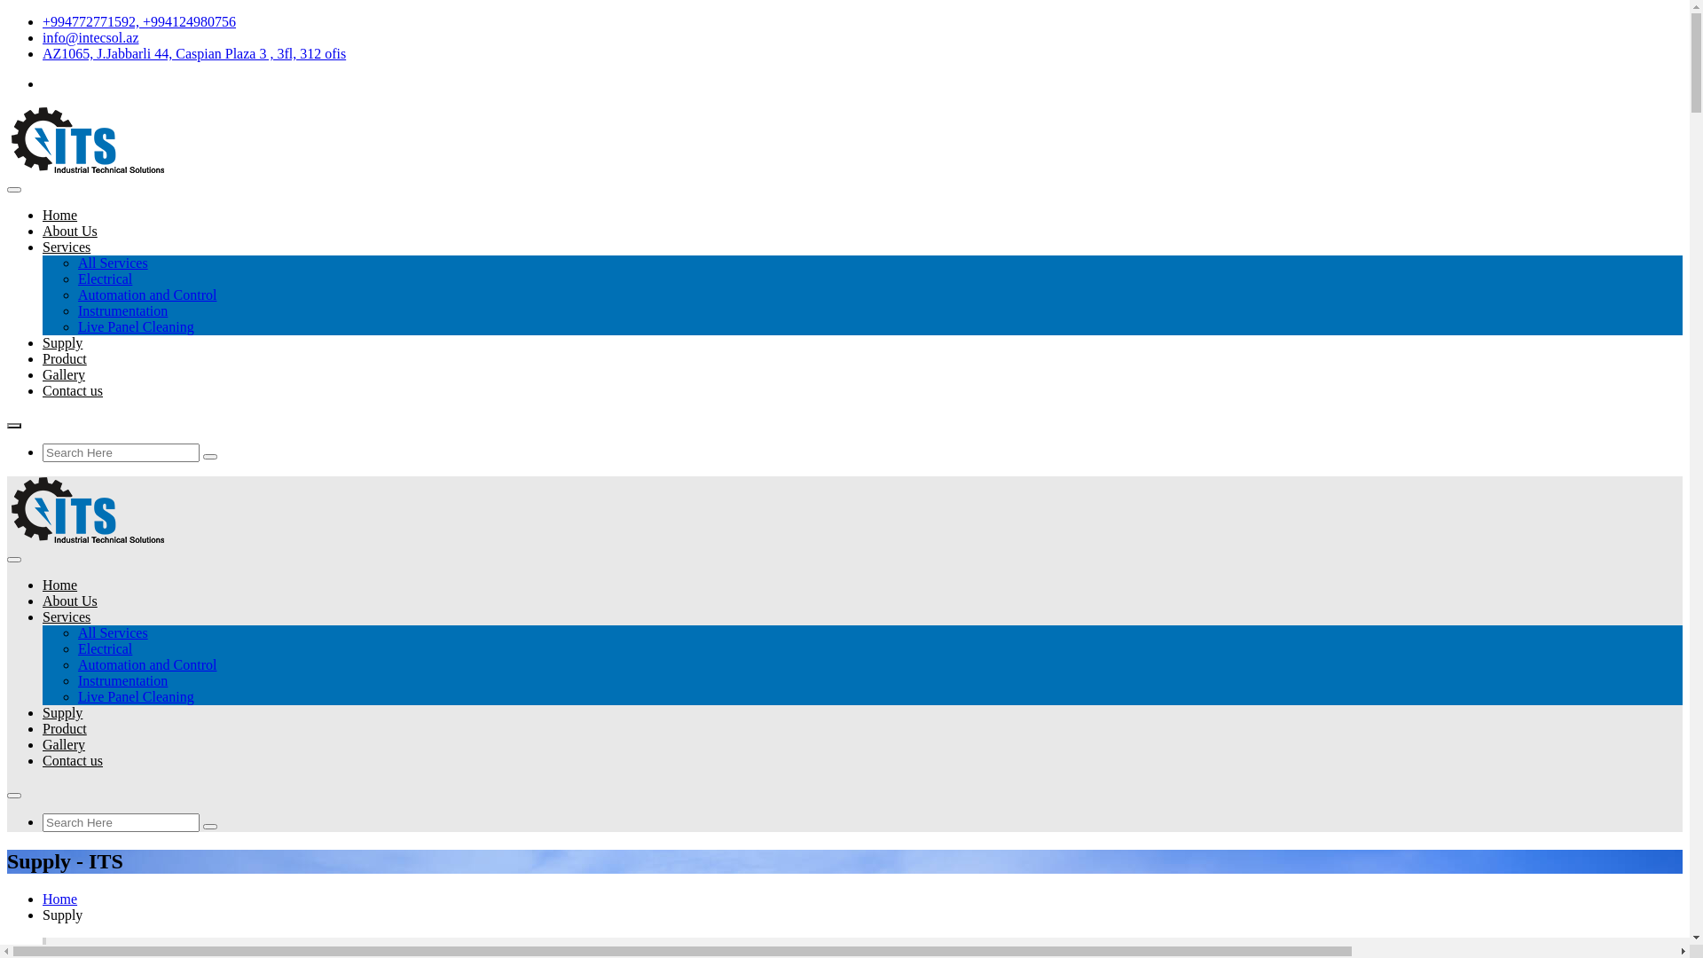 The height and width of the screenshot is (958, 1703). Describe the element at coordinates (147, 294) in the screenshot. I see `Automation and Control` at that location.